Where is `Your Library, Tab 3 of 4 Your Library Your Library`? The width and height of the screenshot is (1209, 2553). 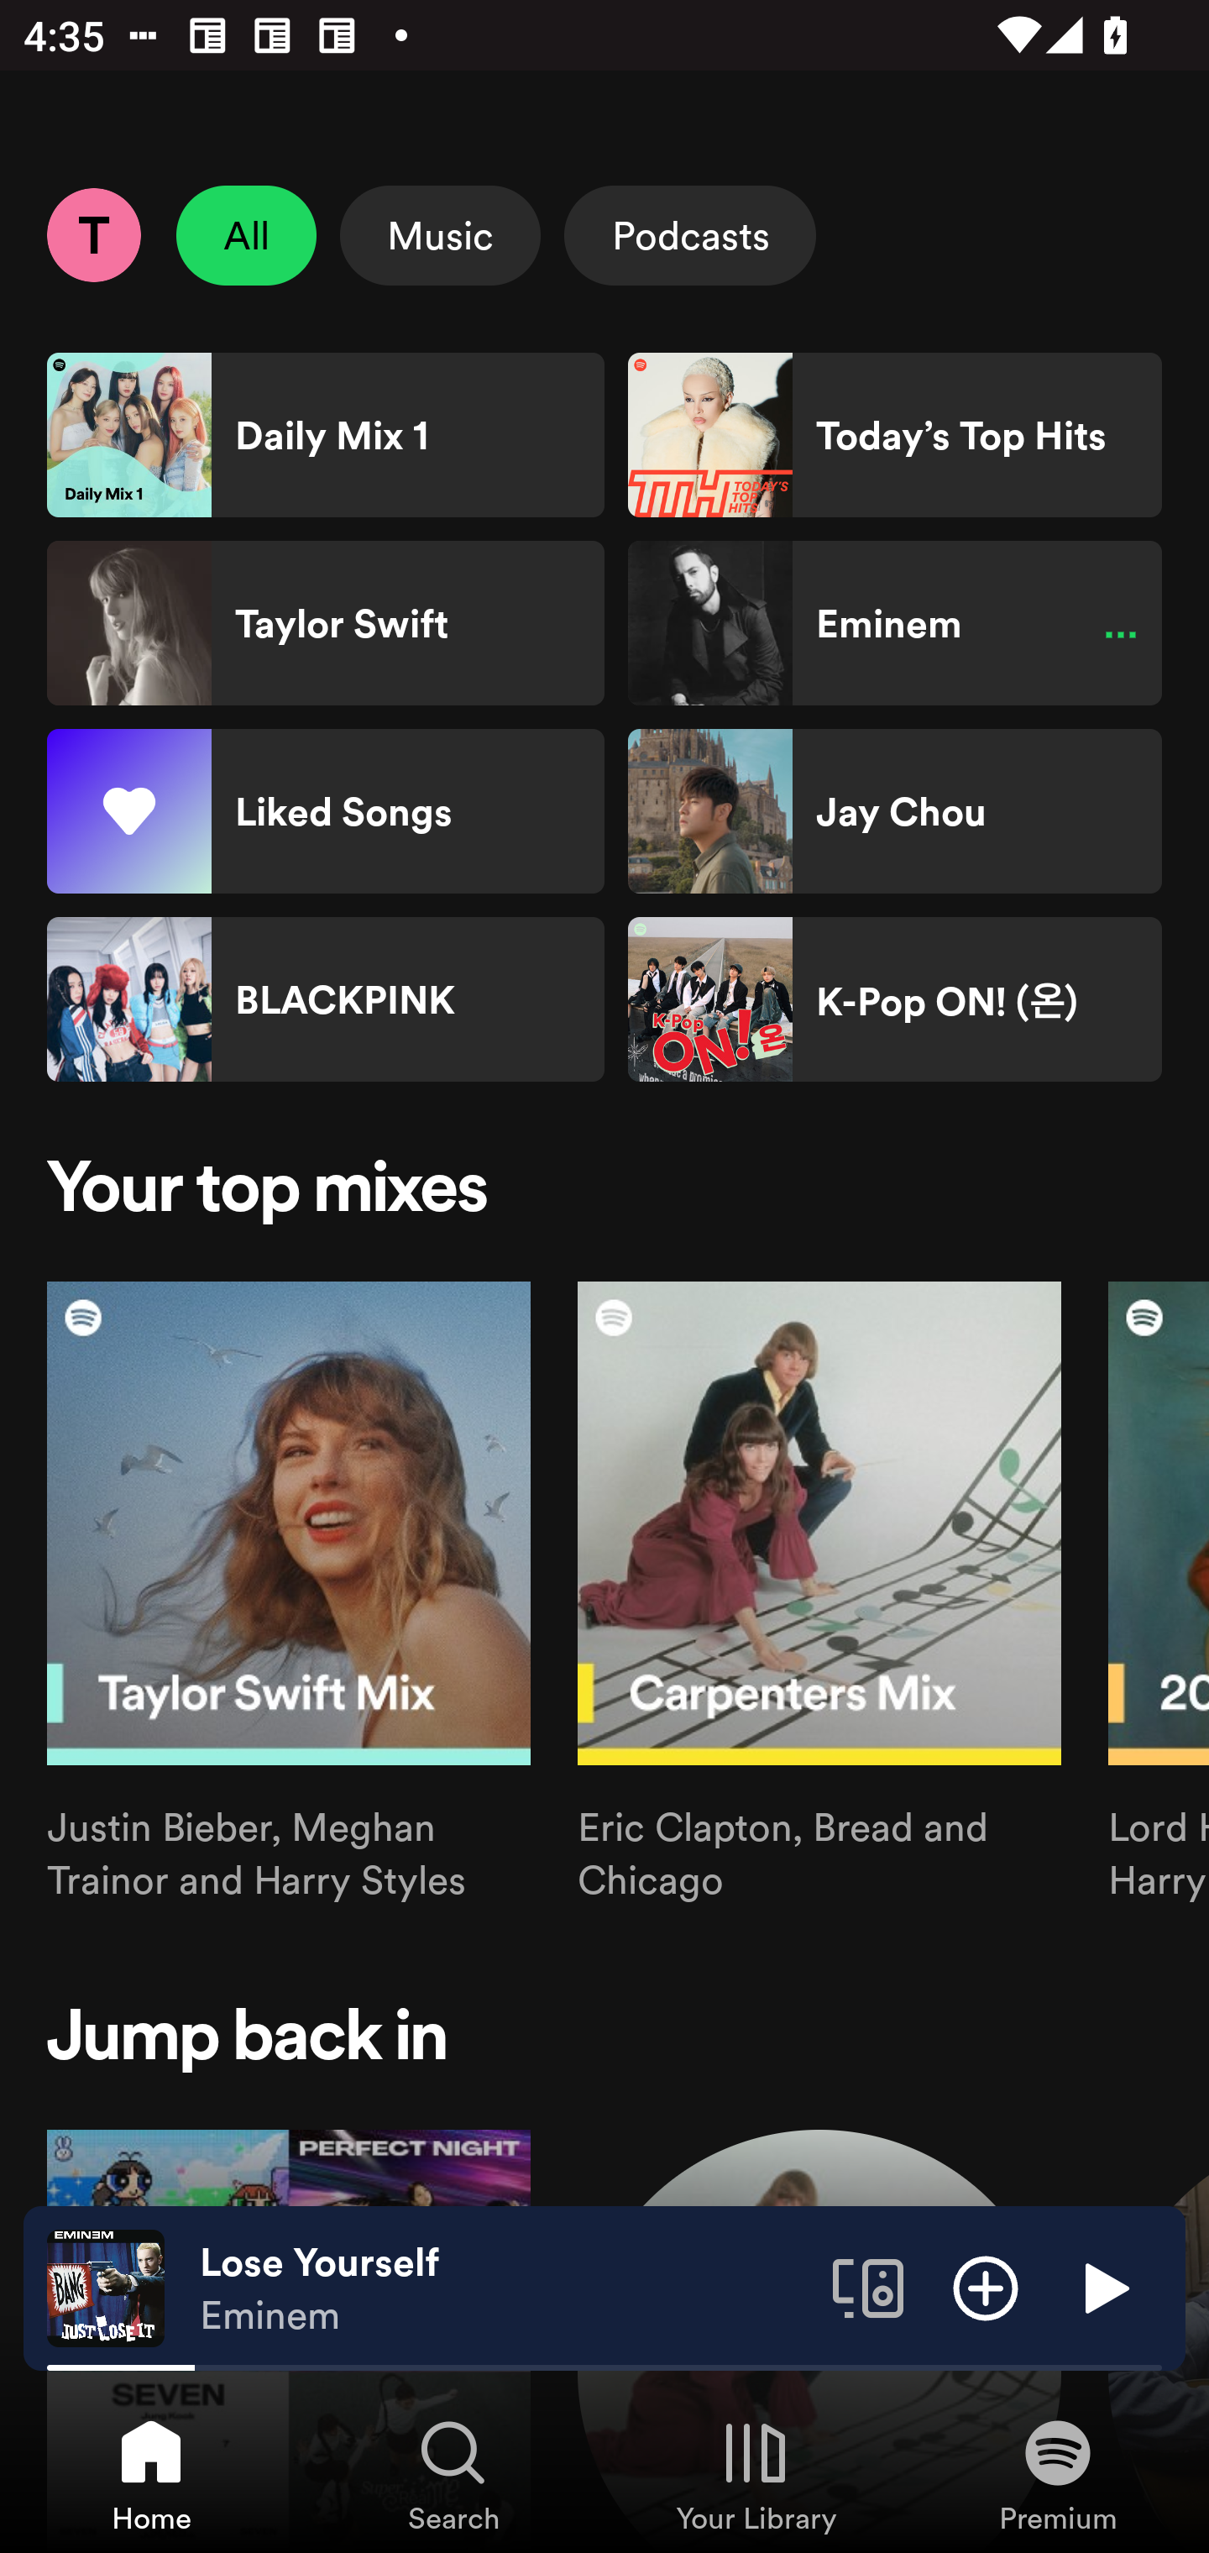
Your Library, Tab 3 of 4 Your Library Your Library is located at coordinates (756, 2474).